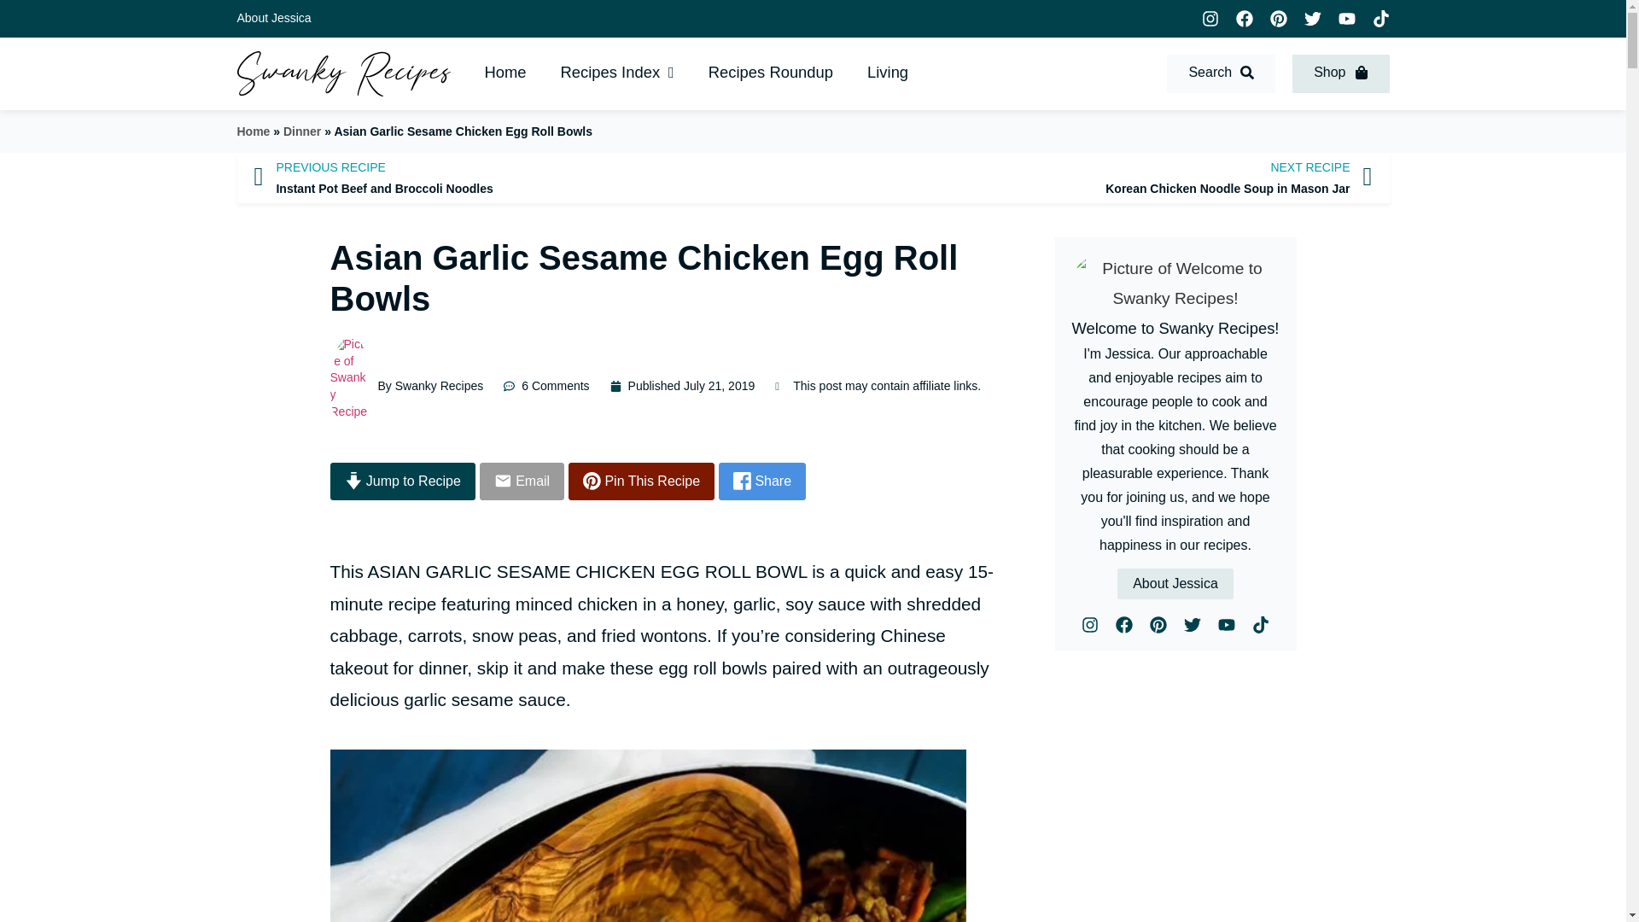 This screenshot has width=1639, height=922. What do you see at coordinates (302, 131) in the screenshot?
I see `Dinner` at bounding box center [302, 131].